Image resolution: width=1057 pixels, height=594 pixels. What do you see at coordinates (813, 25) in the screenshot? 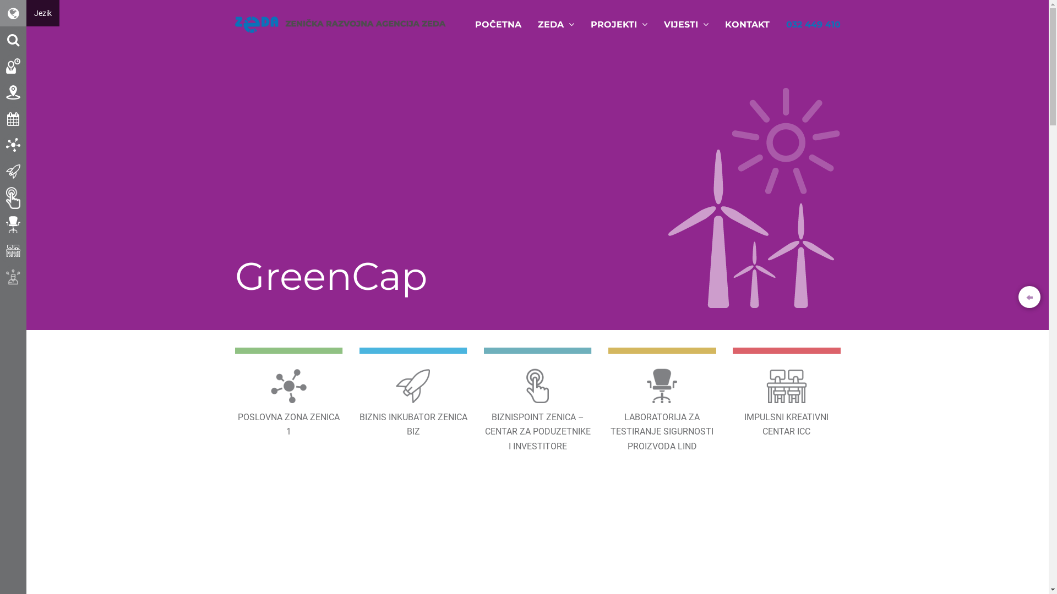
I see `032 449 410` at bounding box center [813, 25].